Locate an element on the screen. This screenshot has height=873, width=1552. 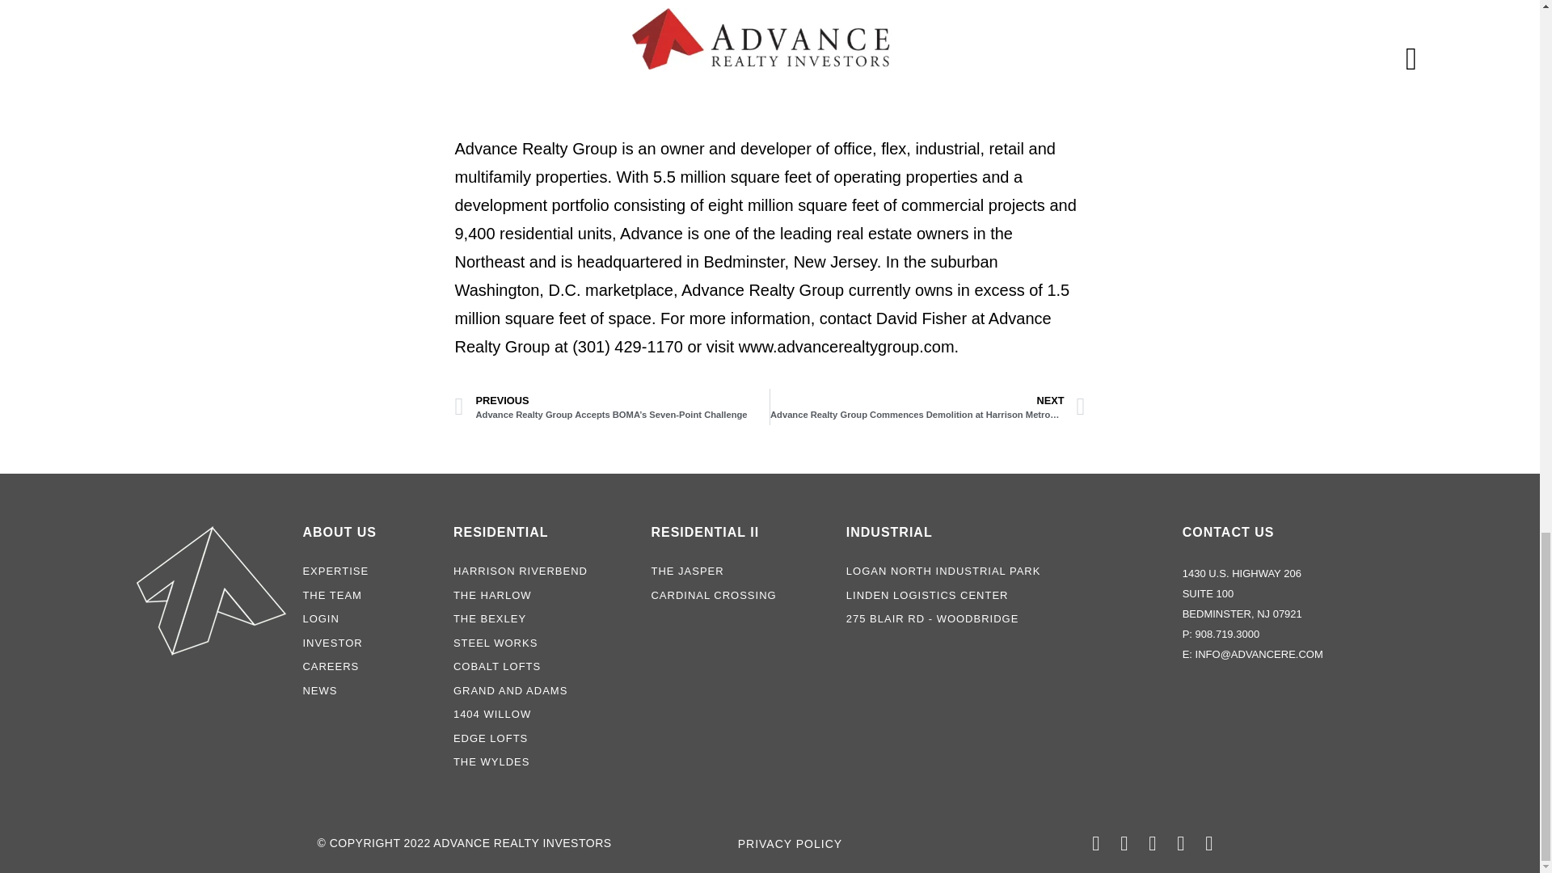
1404 WILLOW is located at coordinates (543, 715).